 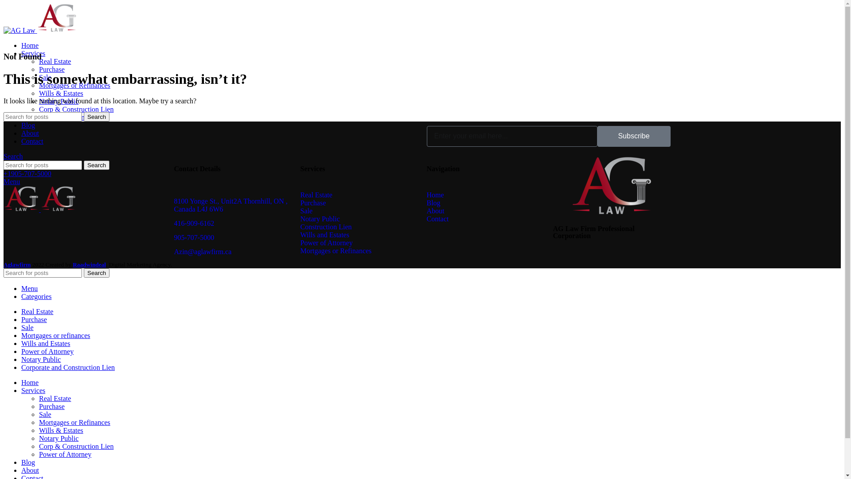 What do you see at coordinates (59, 438) in the screenshot?
I see `Notary Public` at bounding box center [59, 438].